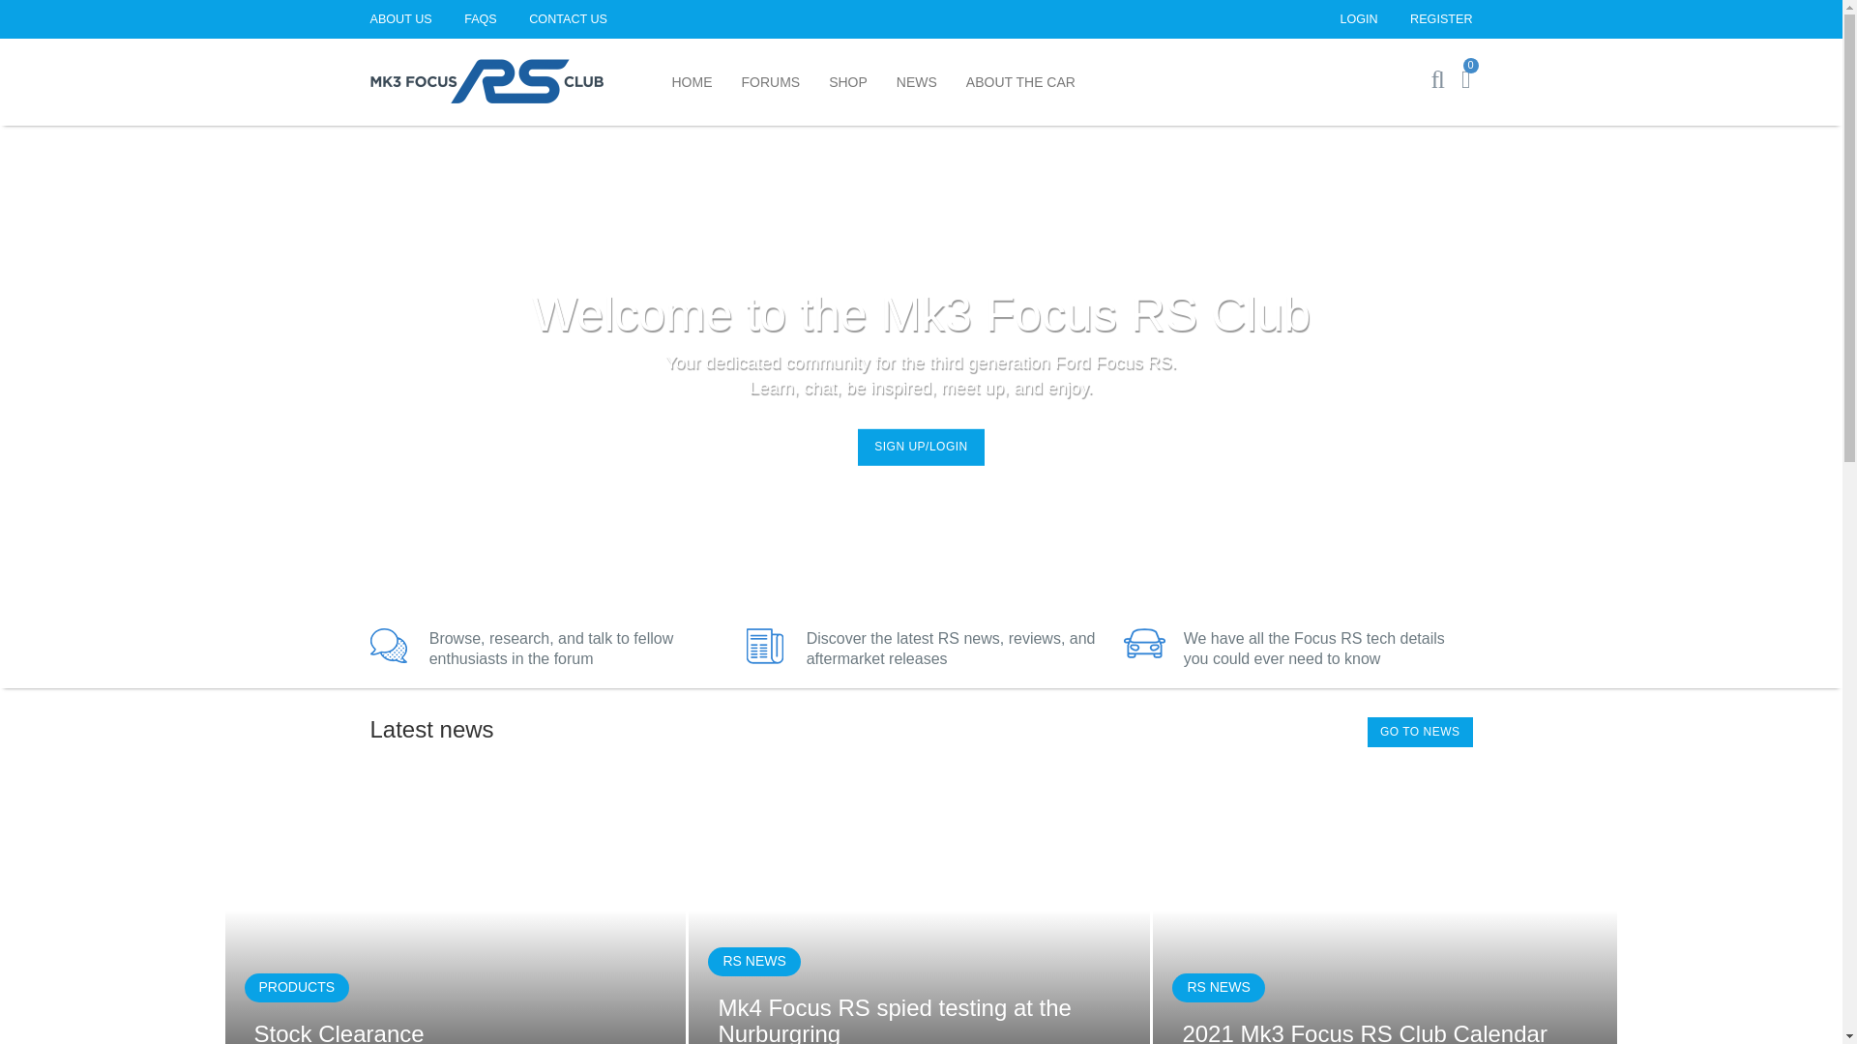  Describe the element at coordinates (693, 82) in the screenshot. I see `HOME` at that location.